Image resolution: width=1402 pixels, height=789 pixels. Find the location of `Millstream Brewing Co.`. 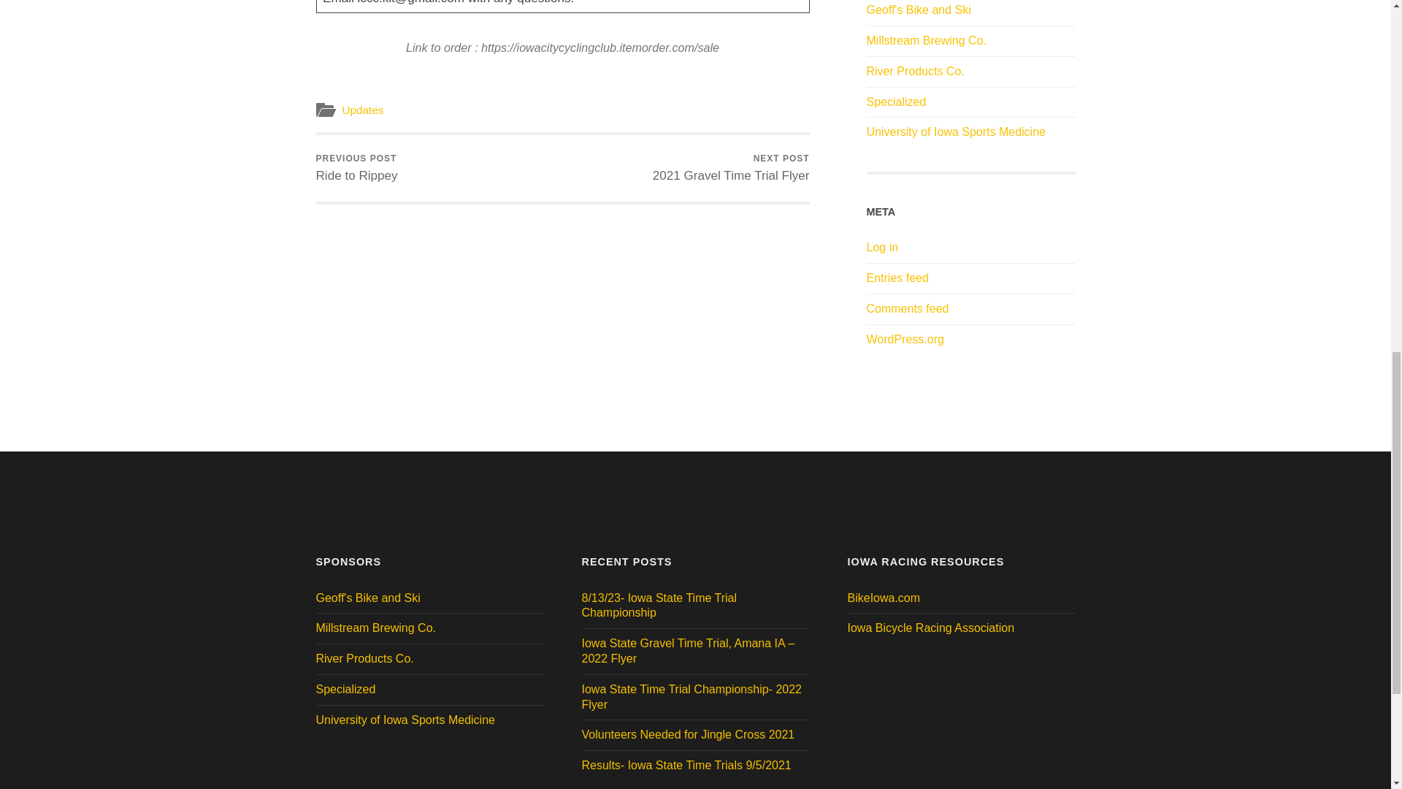

Millstream Brewing Co. is located at coordinates (375, 628).